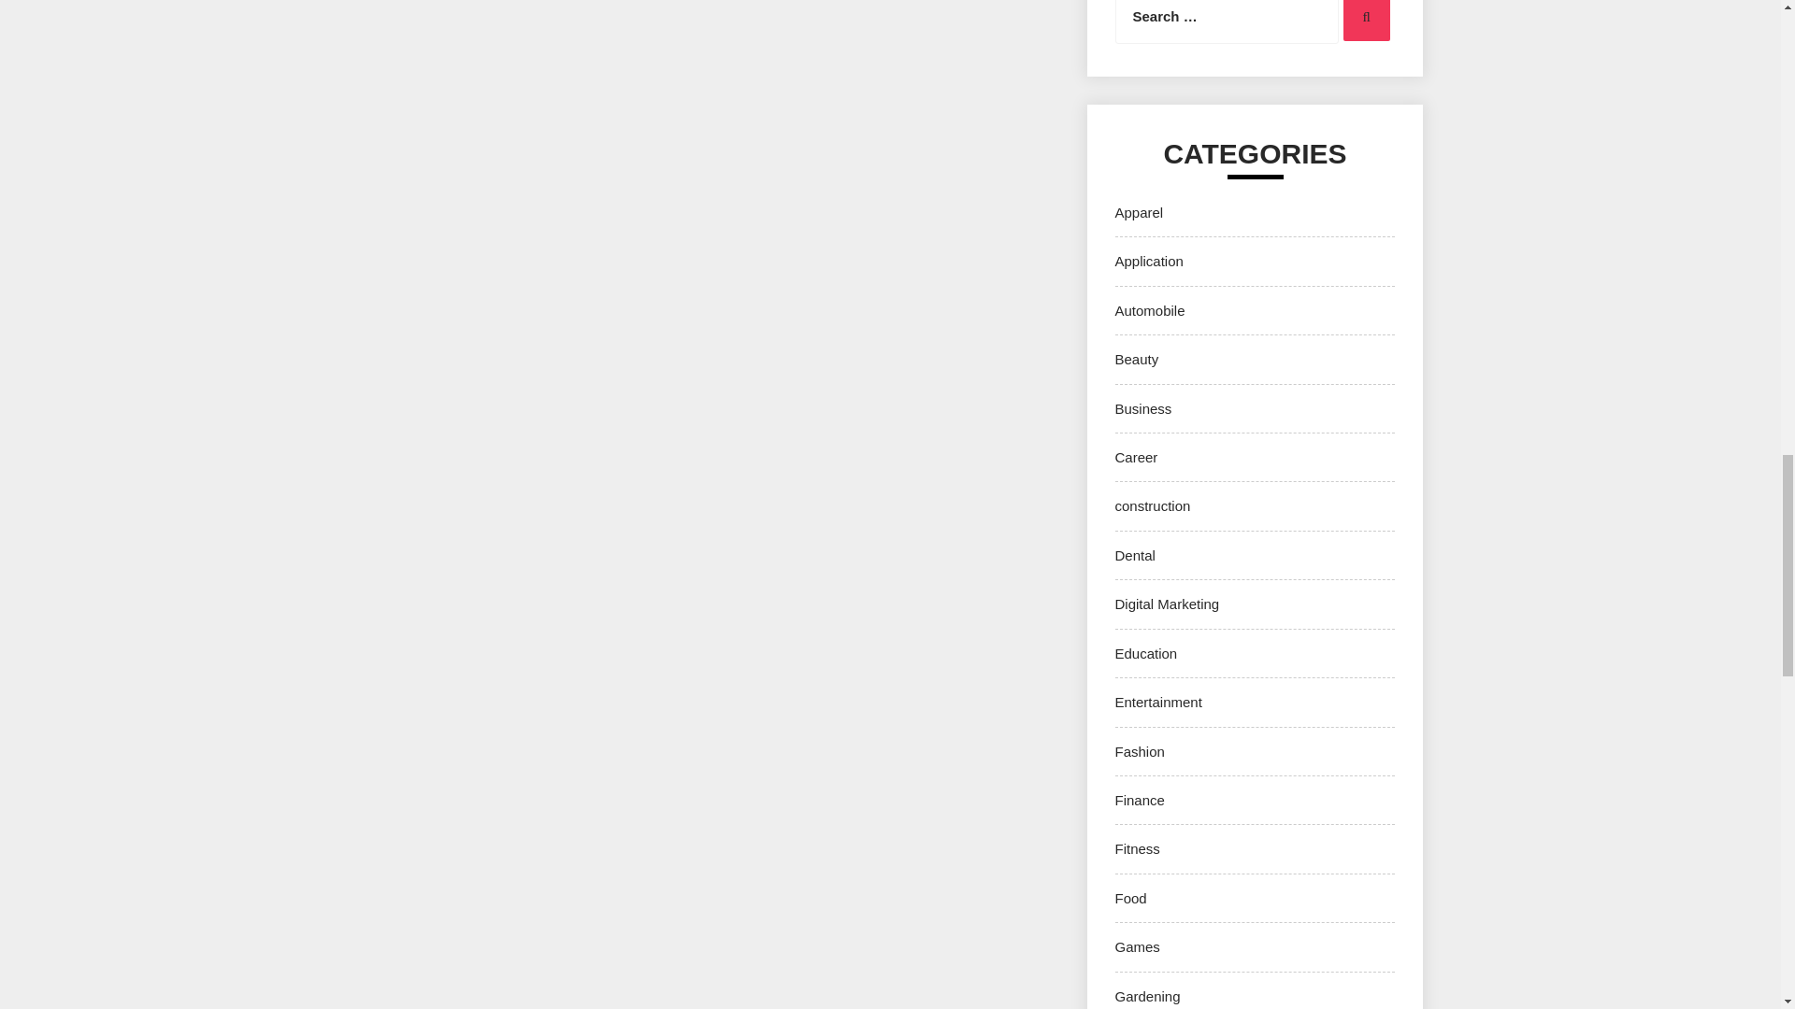 This screenshot has height=1009, width=1795. Describe the element at coordinates (1152, 505) in the screenshot. I see `construction` at that location.